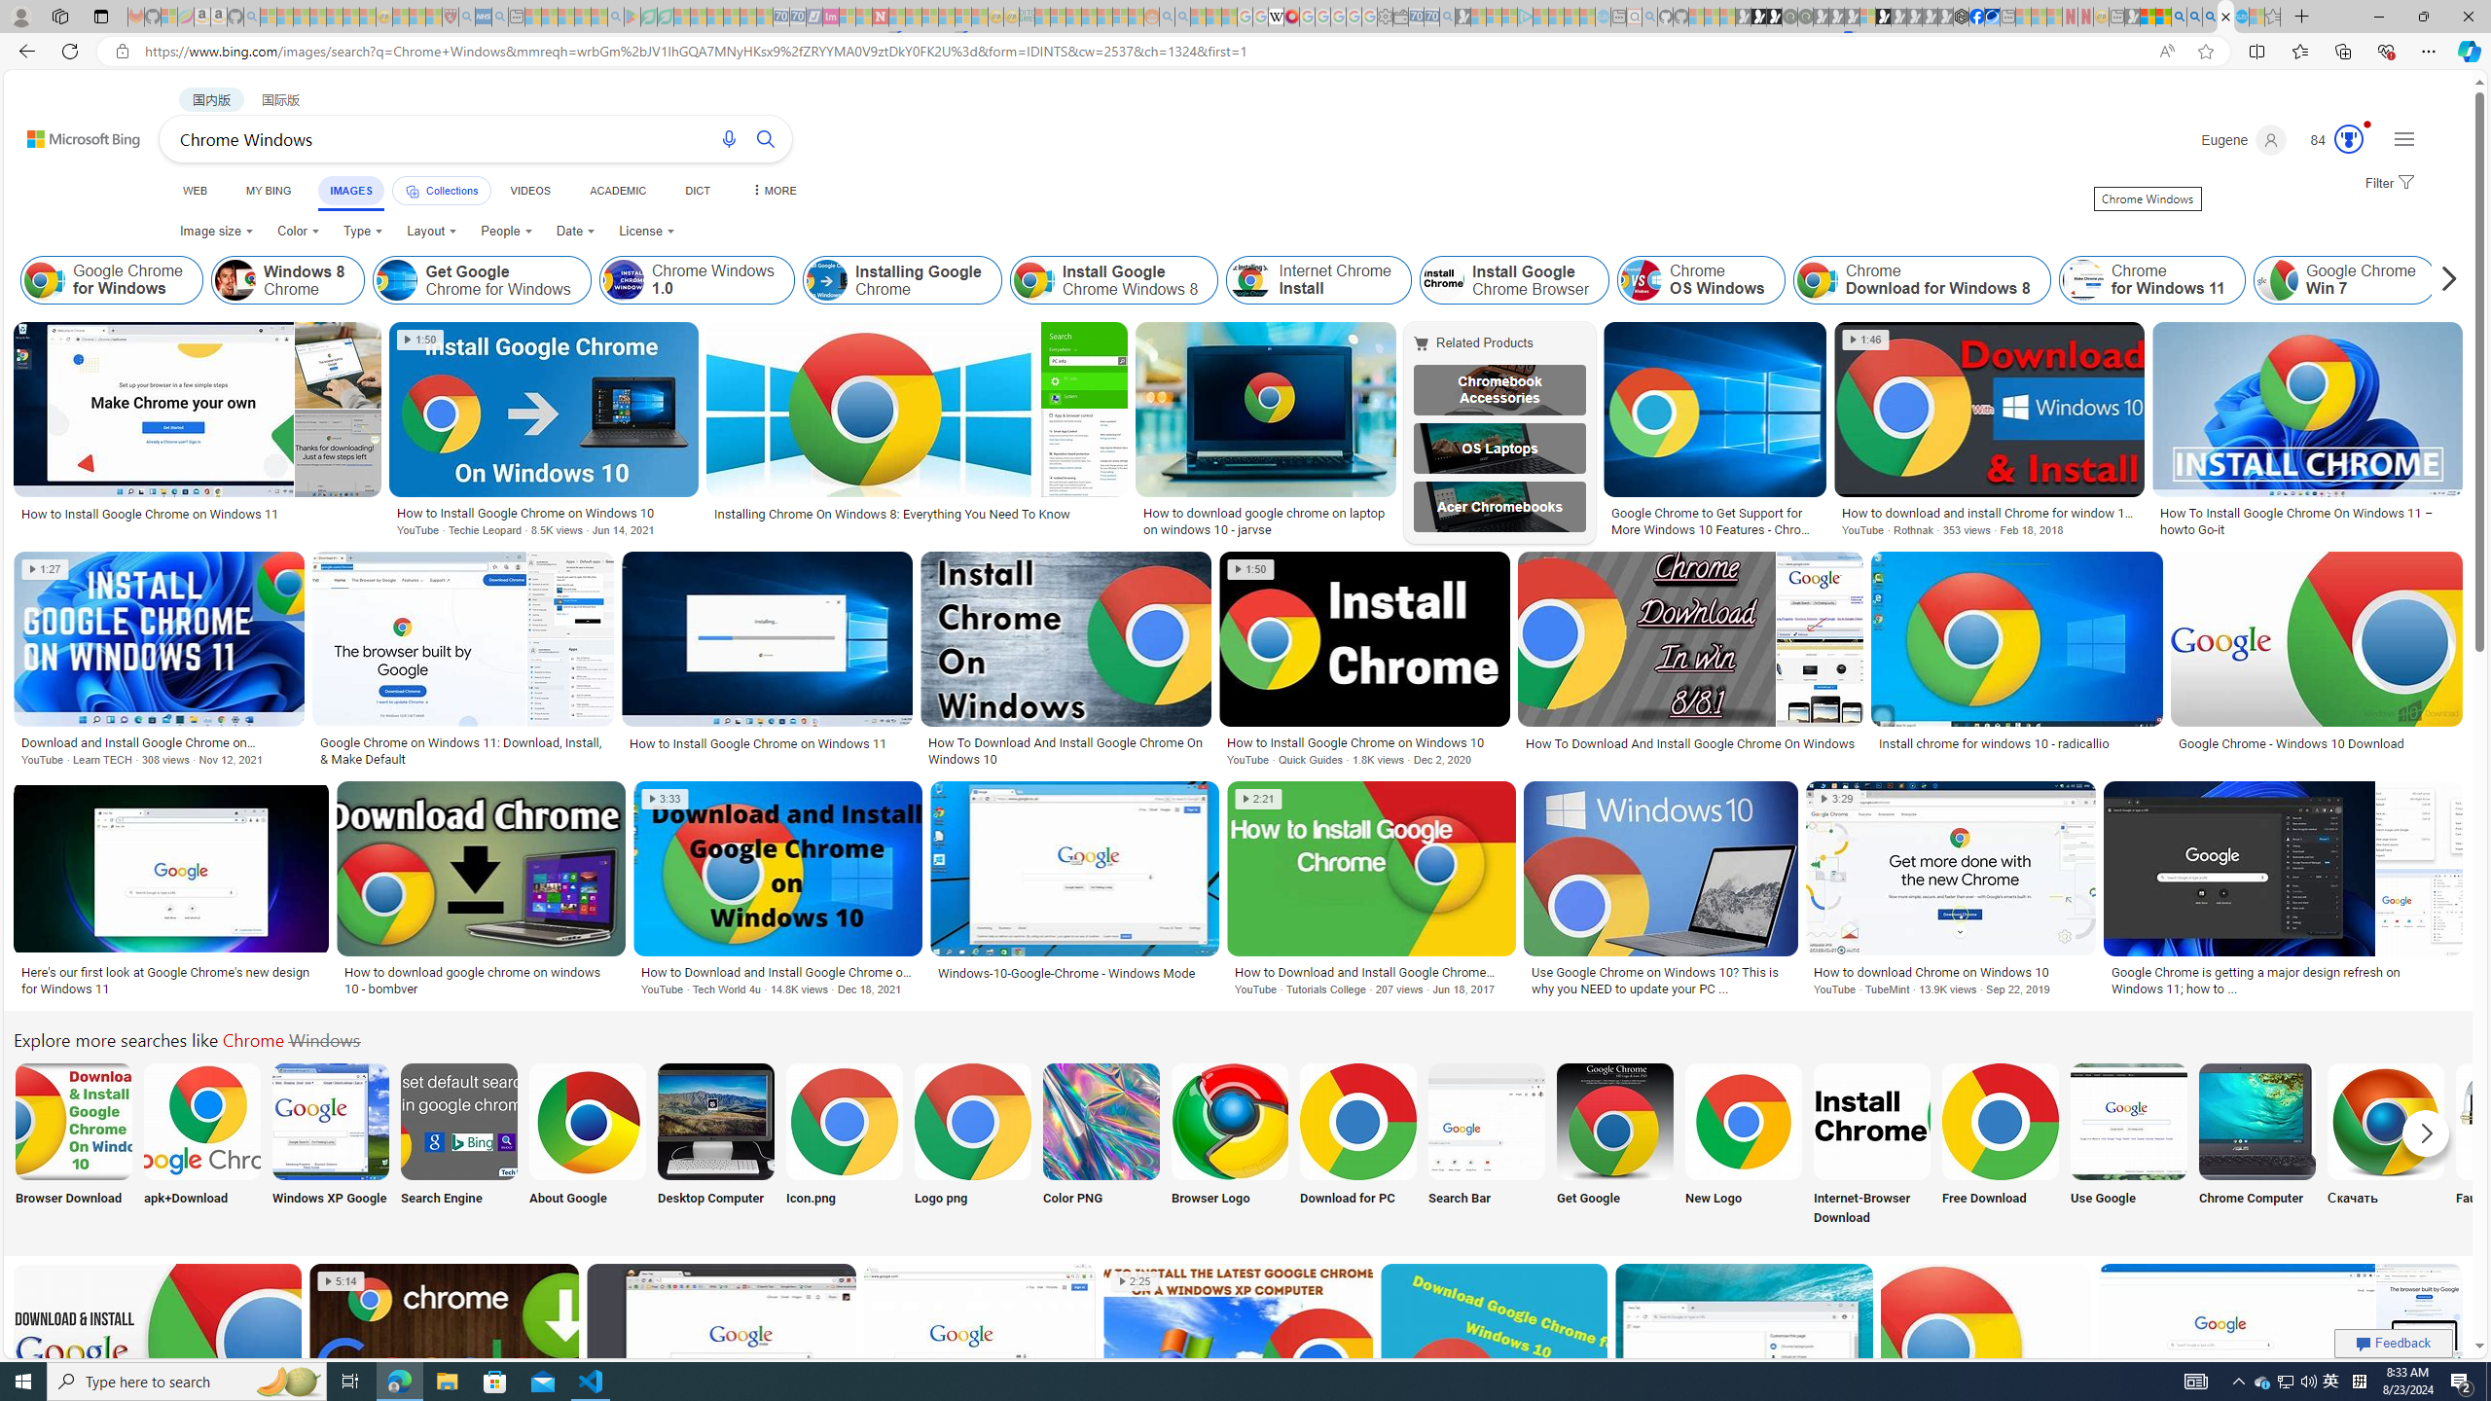 The width and height of the screenshot is (2491, 1401). I want to click on Search button, so click(766, 138).